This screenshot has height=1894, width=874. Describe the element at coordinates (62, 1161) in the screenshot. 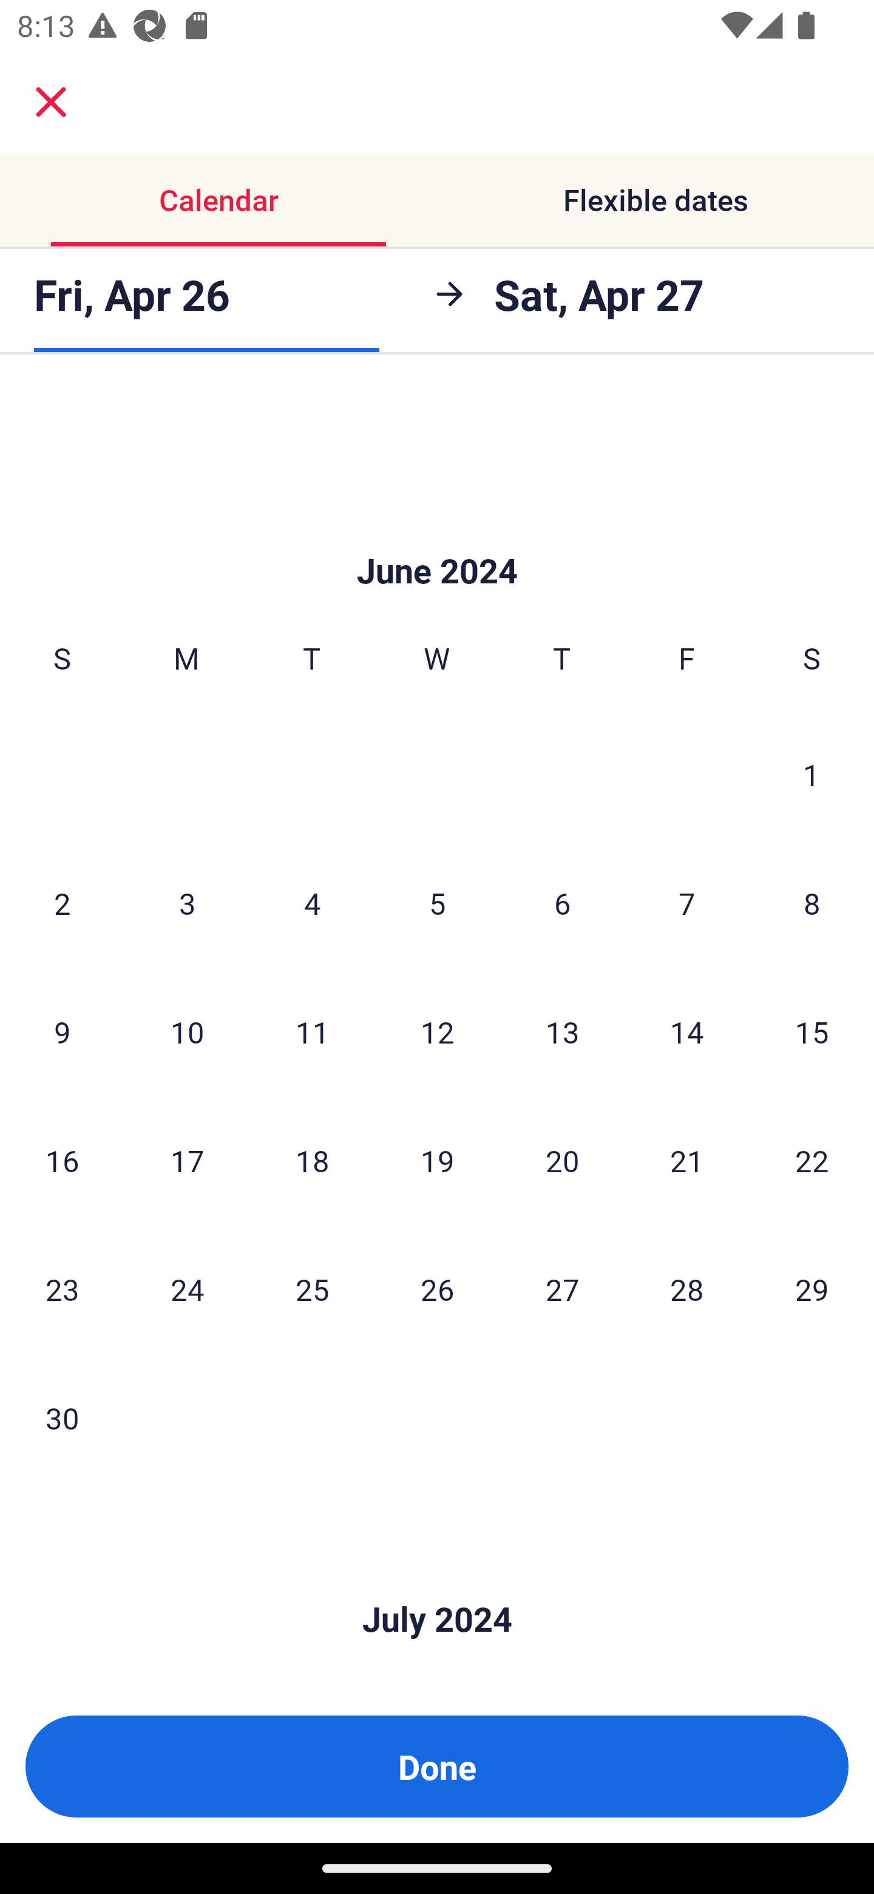

I see `16 Sunday, June 16, 2024` at that location.